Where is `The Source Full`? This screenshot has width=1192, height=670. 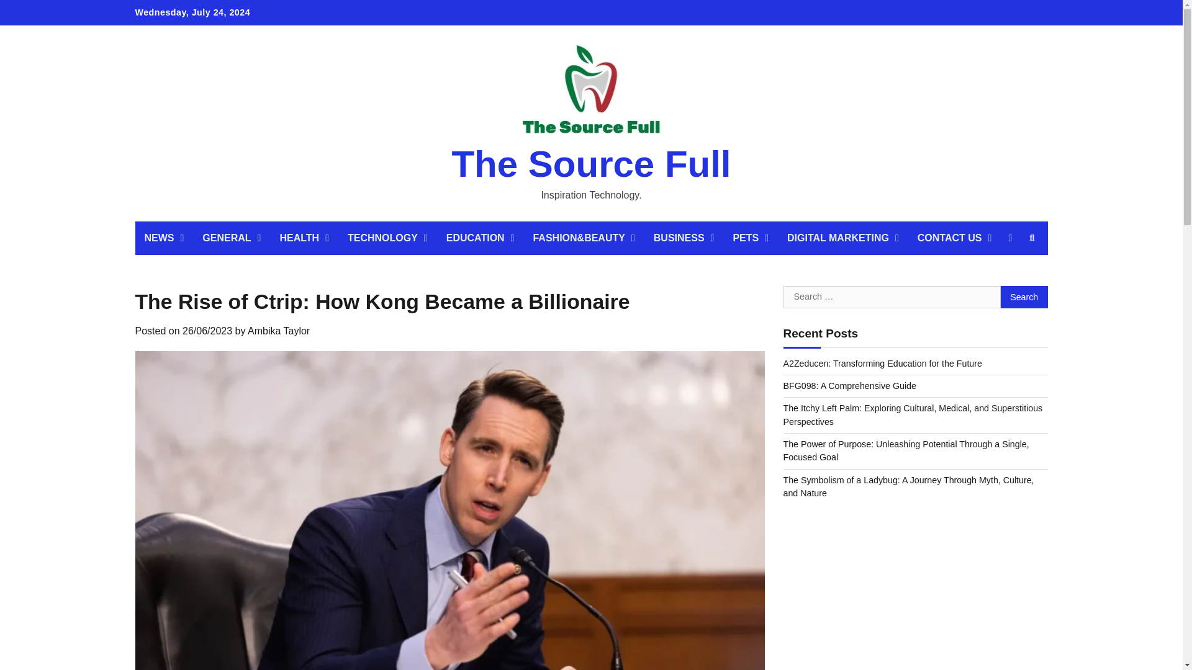
The Source Full is located at coordinates (591, 164).